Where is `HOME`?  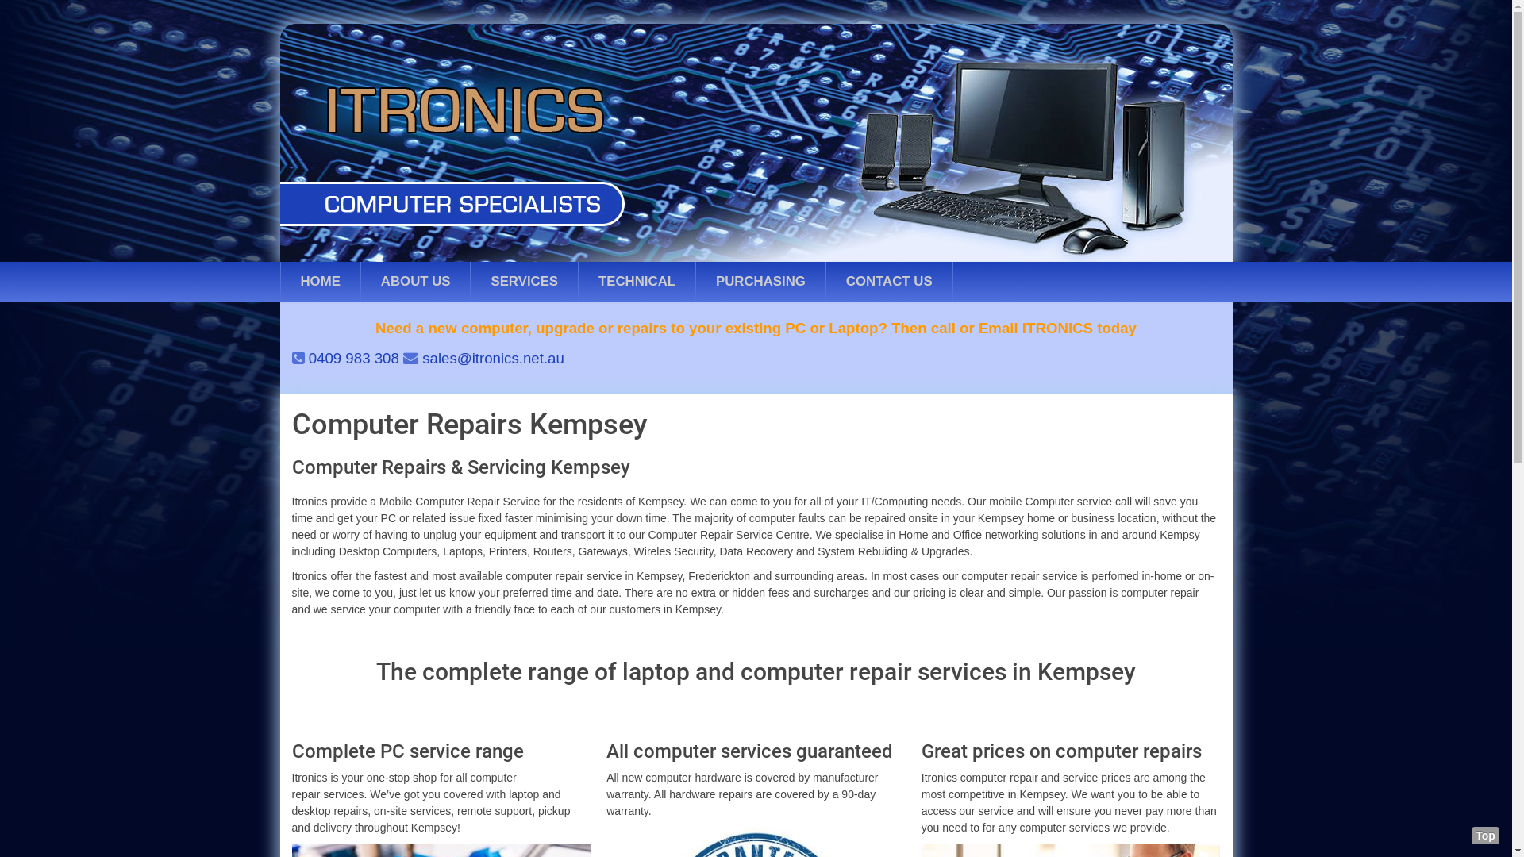 HOME is located at coordinates (321, 282).